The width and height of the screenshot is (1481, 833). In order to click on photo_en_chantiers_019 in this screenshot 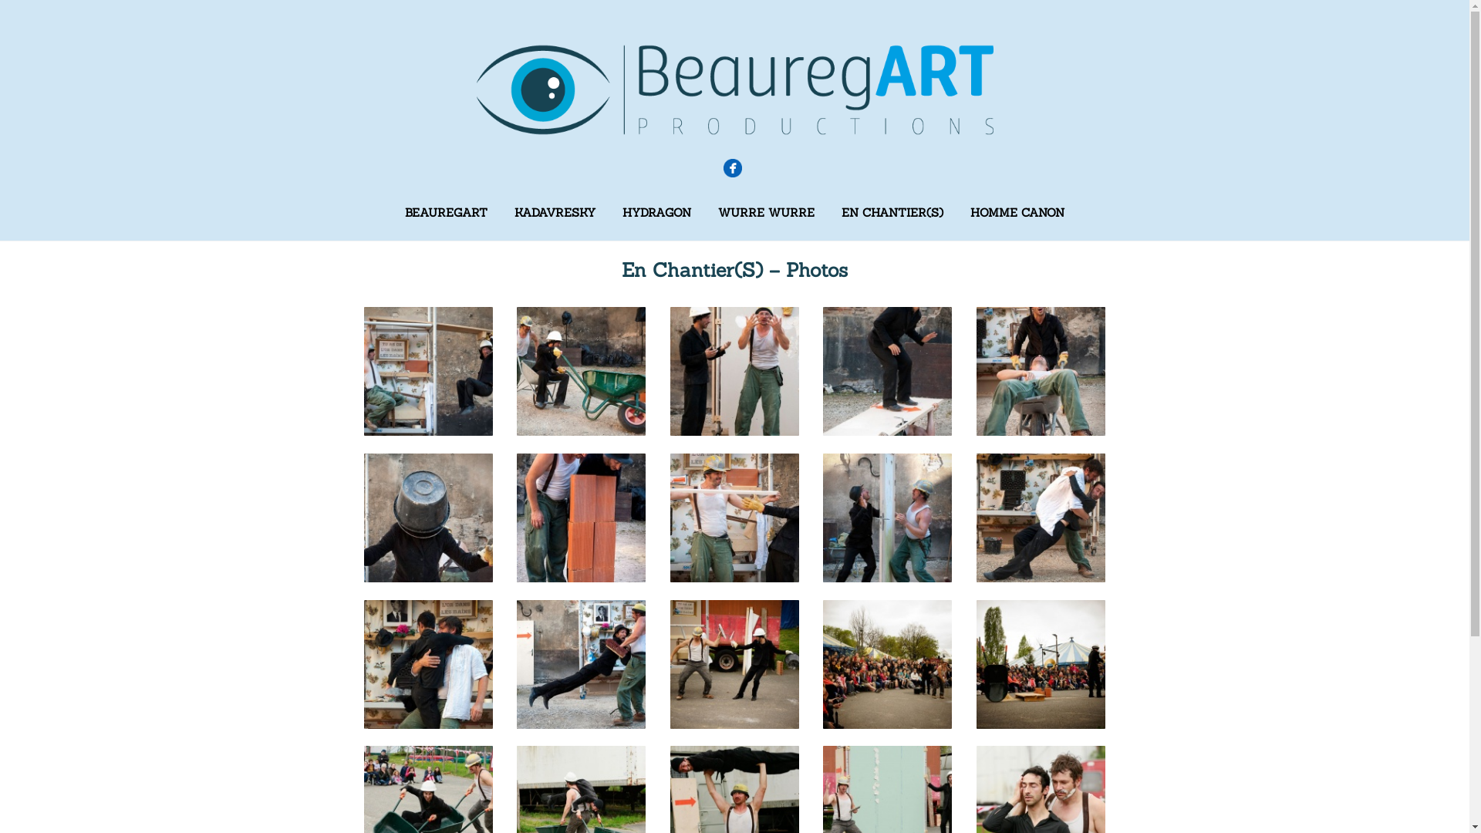, I will do `click(887, 809)`.